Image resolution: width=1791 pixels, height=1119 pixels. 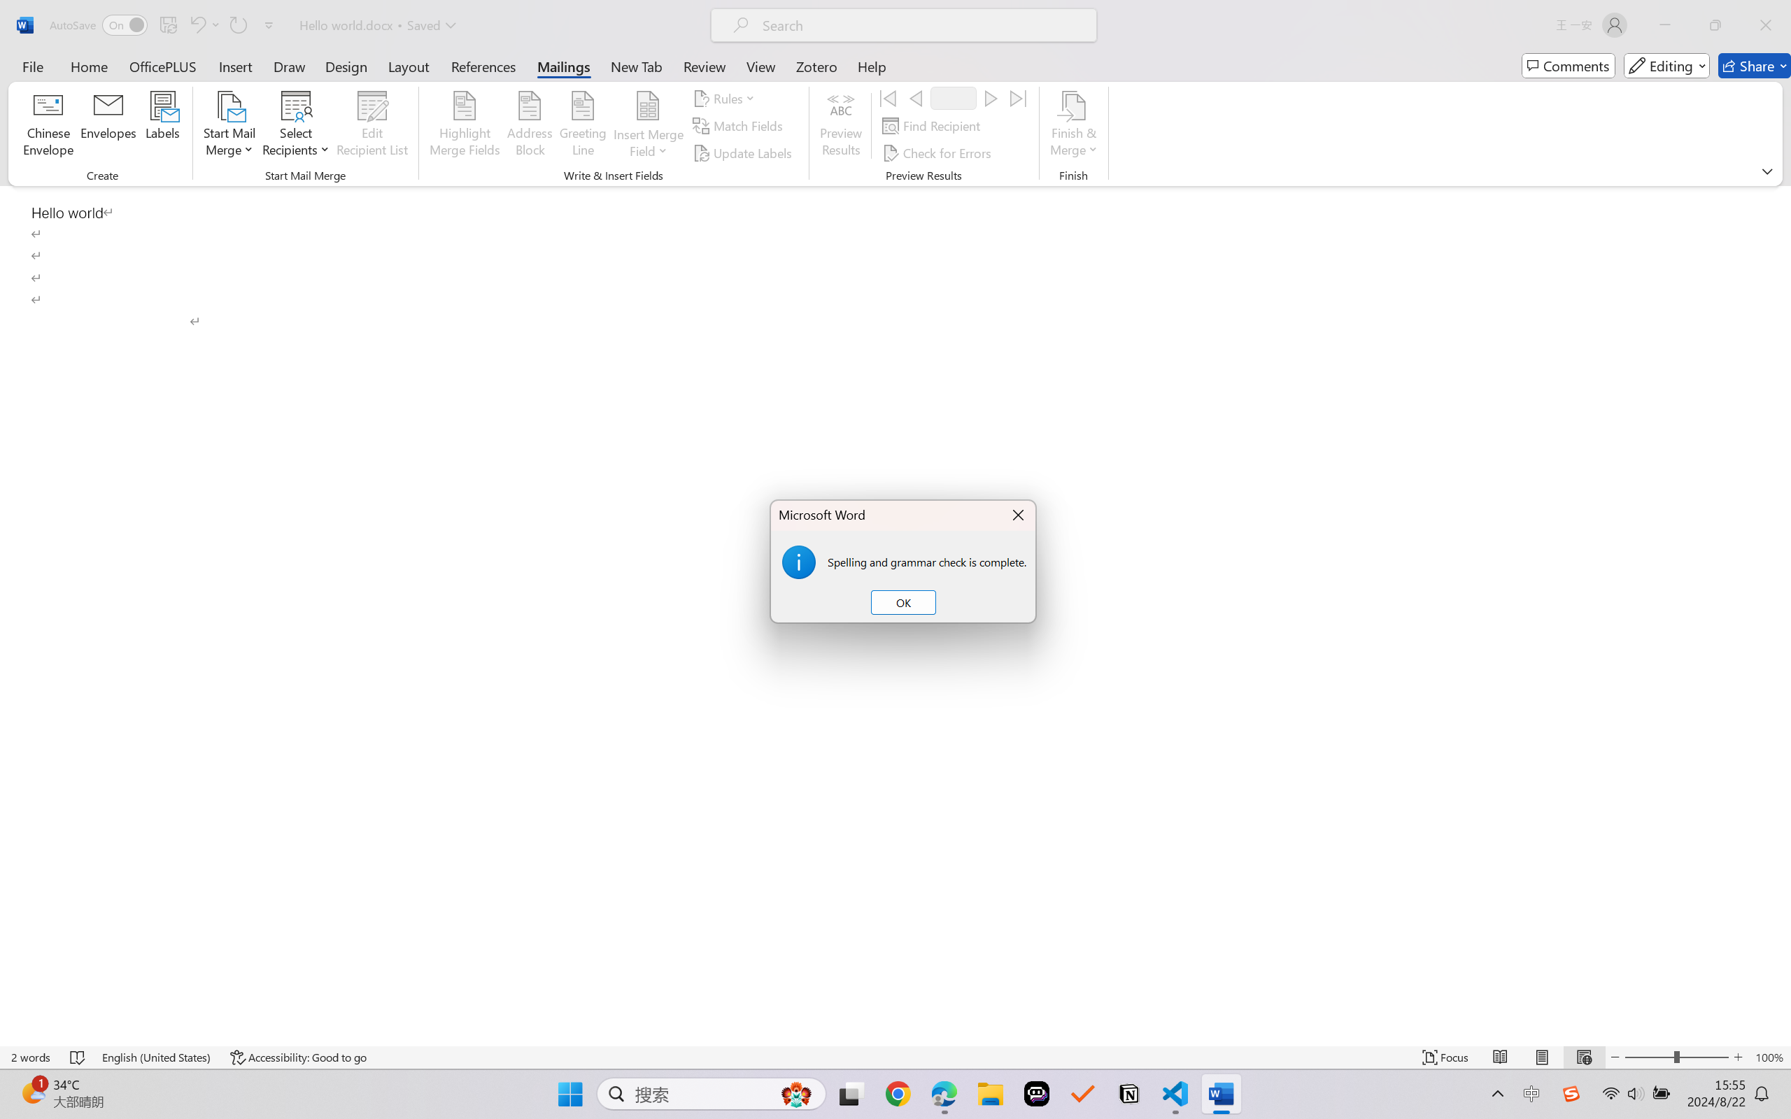 I want to click on AutomationID: BadgeAnchorLargeTicker, so click(x=32, y=1092).